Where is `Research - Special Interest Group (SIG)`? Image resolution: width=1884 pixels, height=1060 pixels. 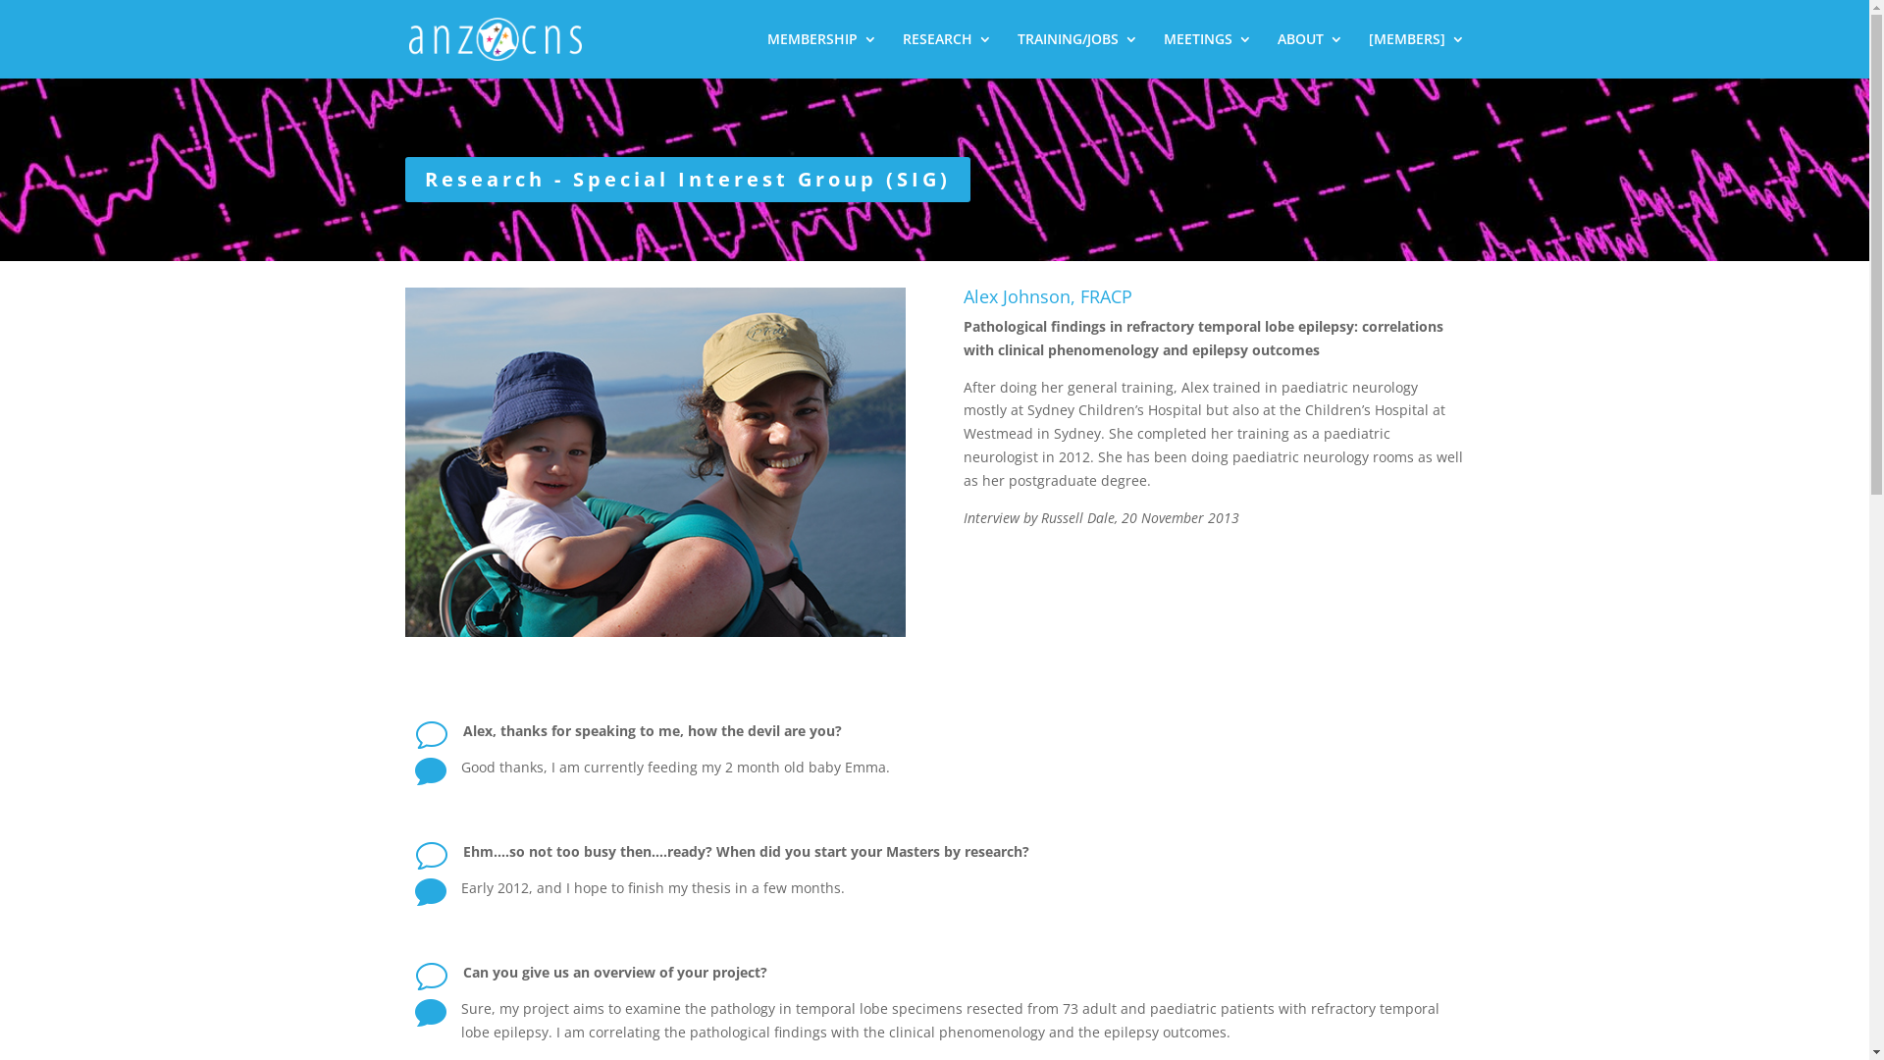 Research - Special Interest Group (SIG) is located at coordinates (687, 180).